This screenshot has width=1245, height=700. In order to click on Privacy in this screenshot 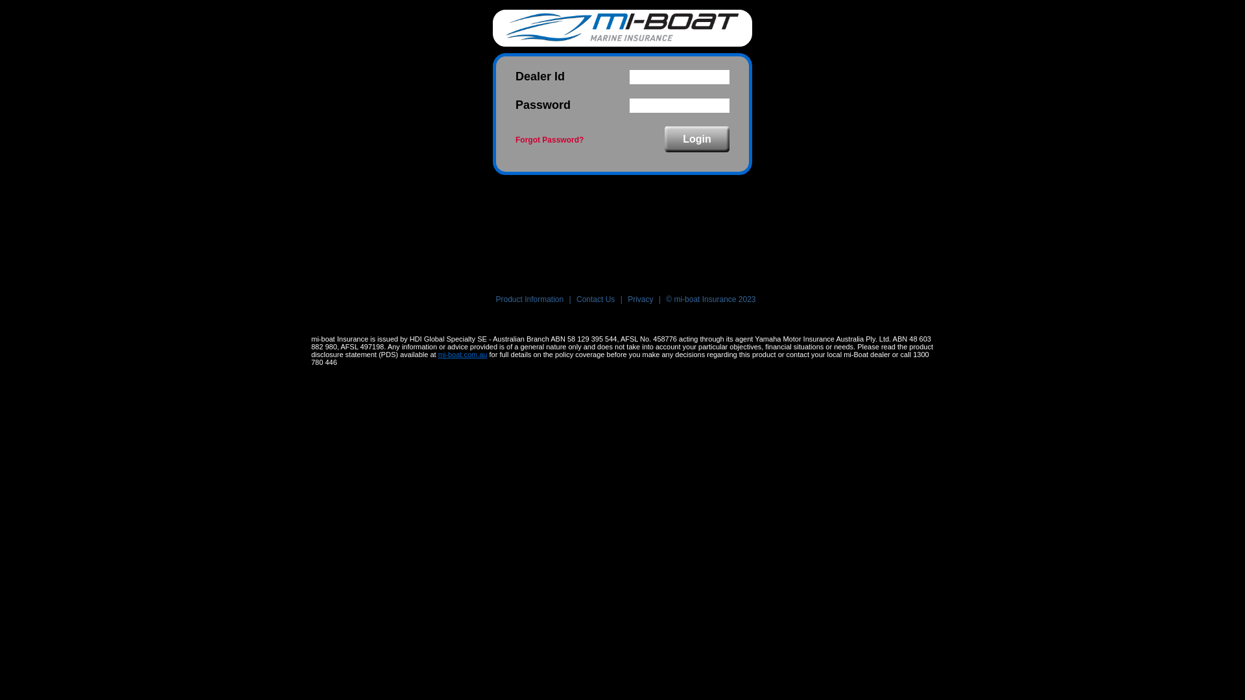, I will do `click(641, 299)`.